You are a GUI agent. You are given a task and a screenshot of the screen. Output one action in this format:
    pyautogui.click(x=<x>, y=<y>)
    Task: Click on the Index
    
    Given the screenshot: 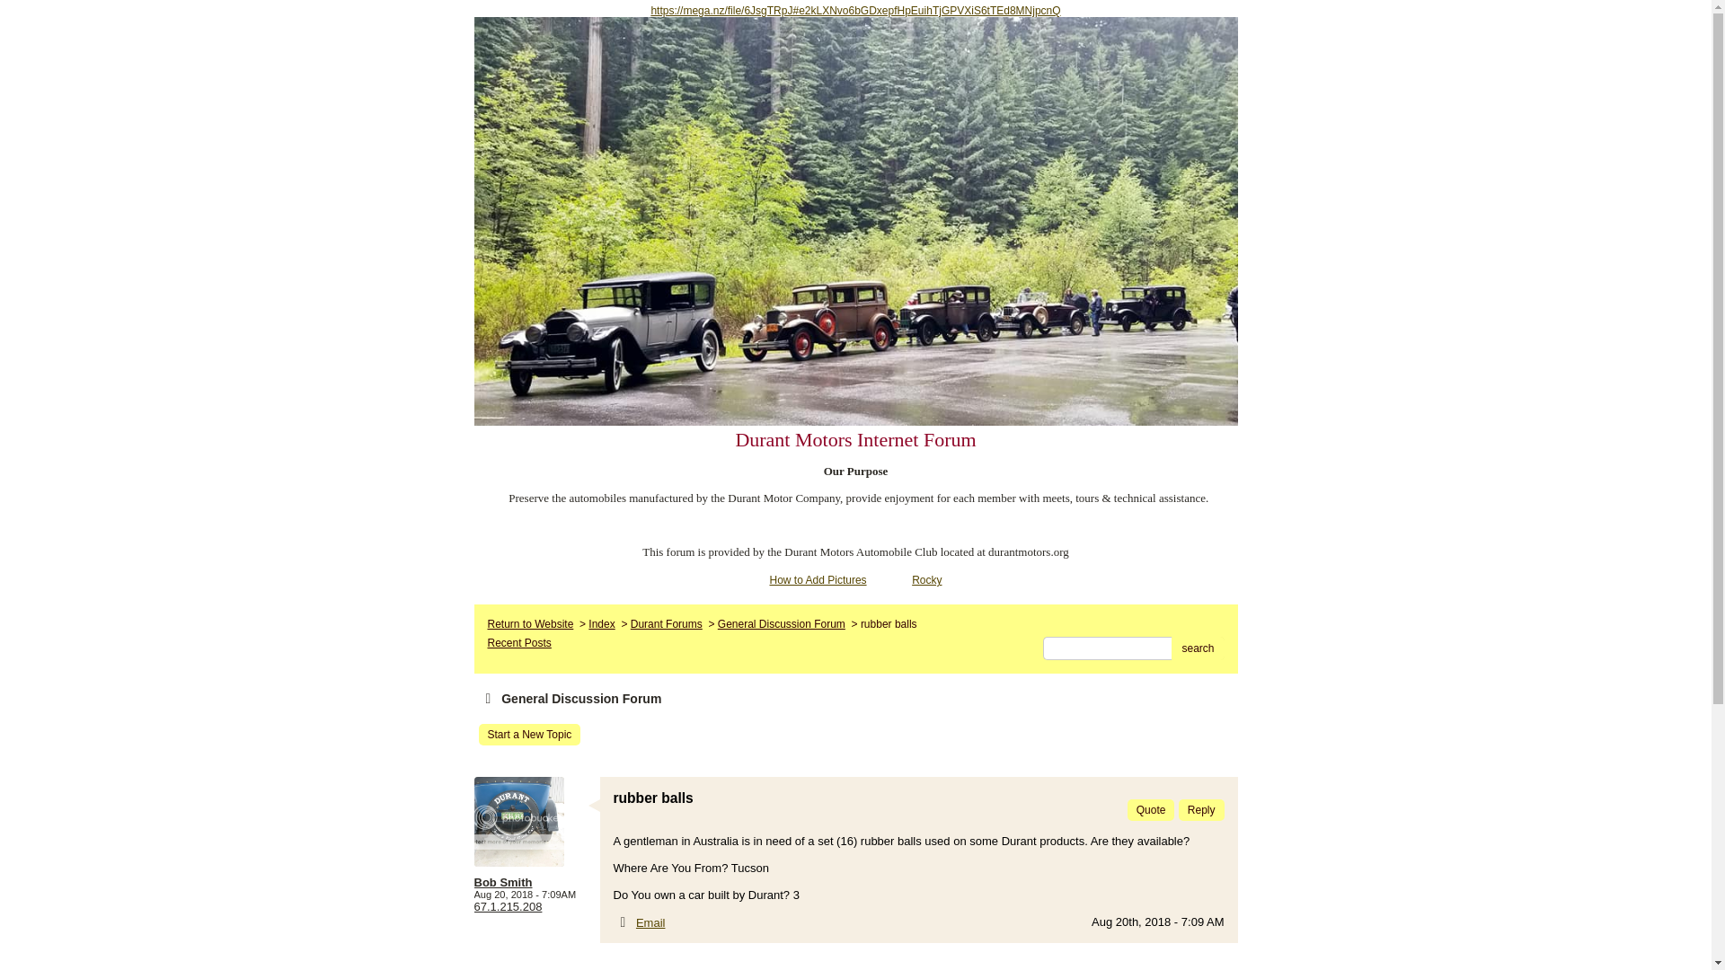 What is the action you would take?
    pyautogui.click(x=600, y=623)
    